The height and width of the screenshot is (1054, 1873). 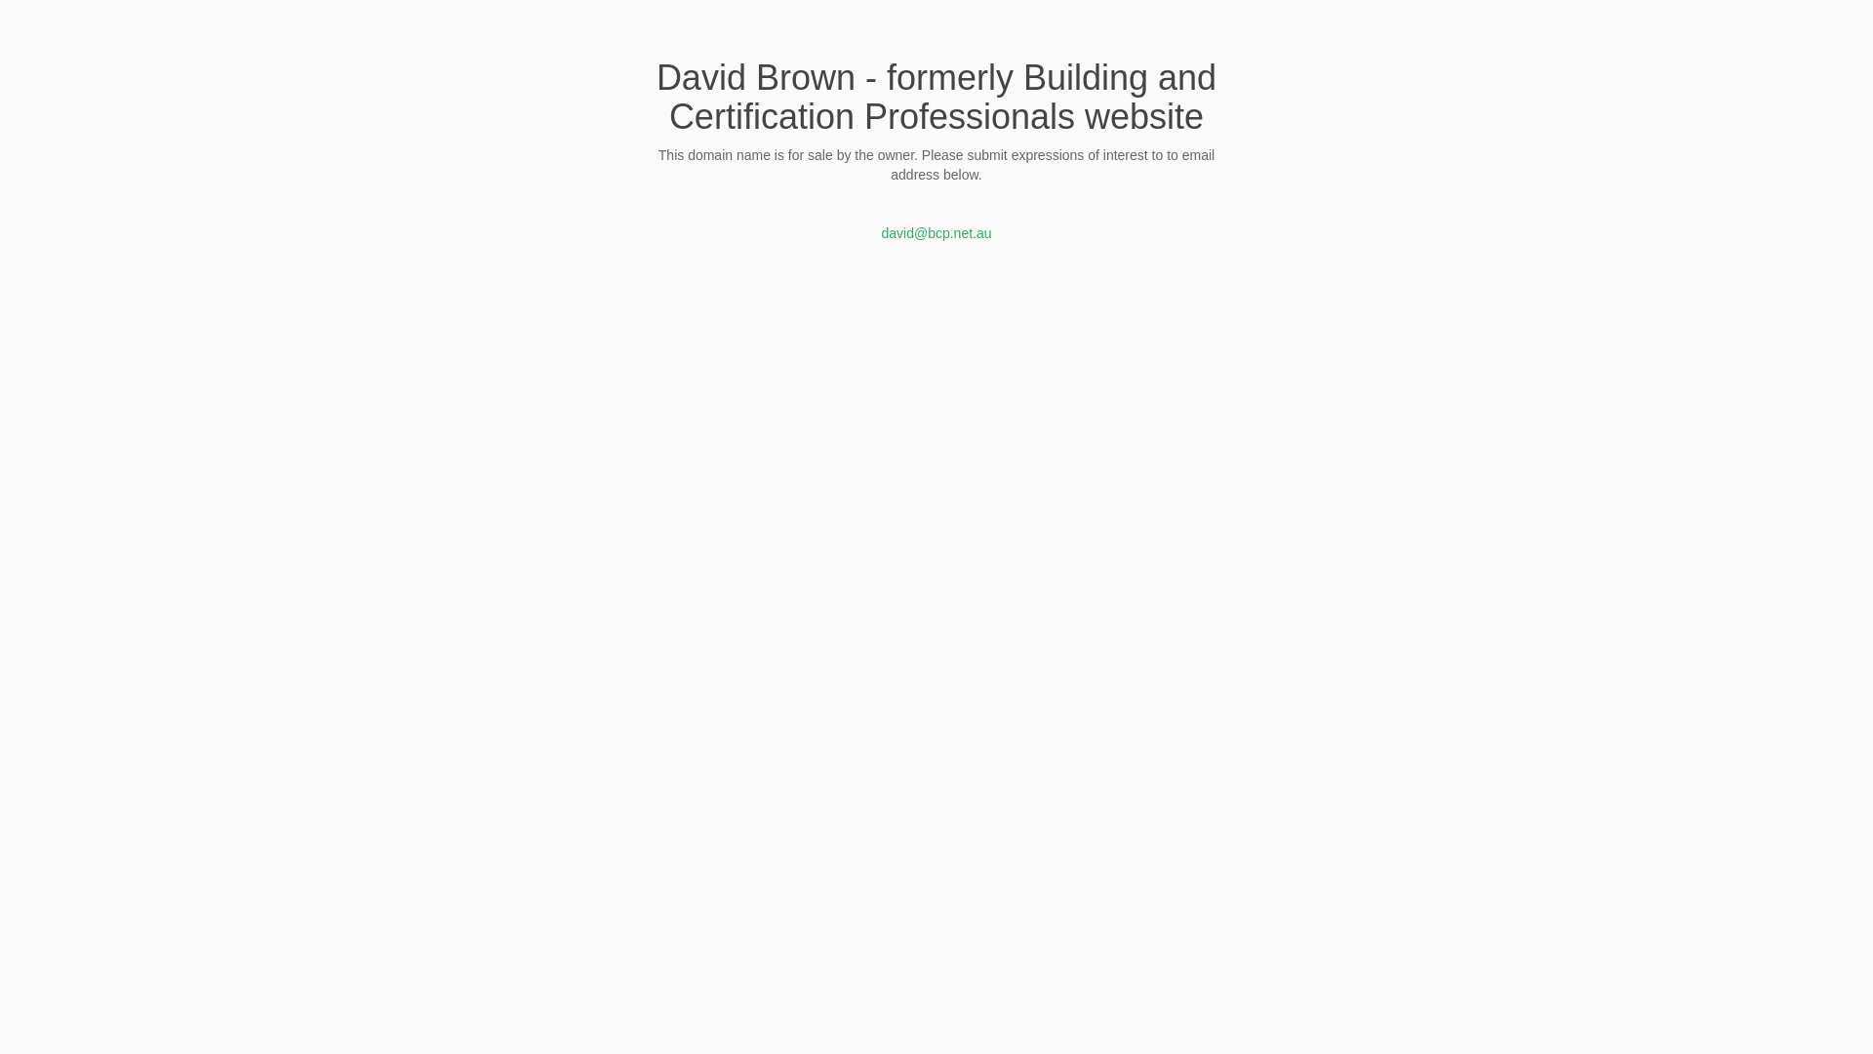 I want to click on david@bcp.net.au, so click(x=936, y=233).